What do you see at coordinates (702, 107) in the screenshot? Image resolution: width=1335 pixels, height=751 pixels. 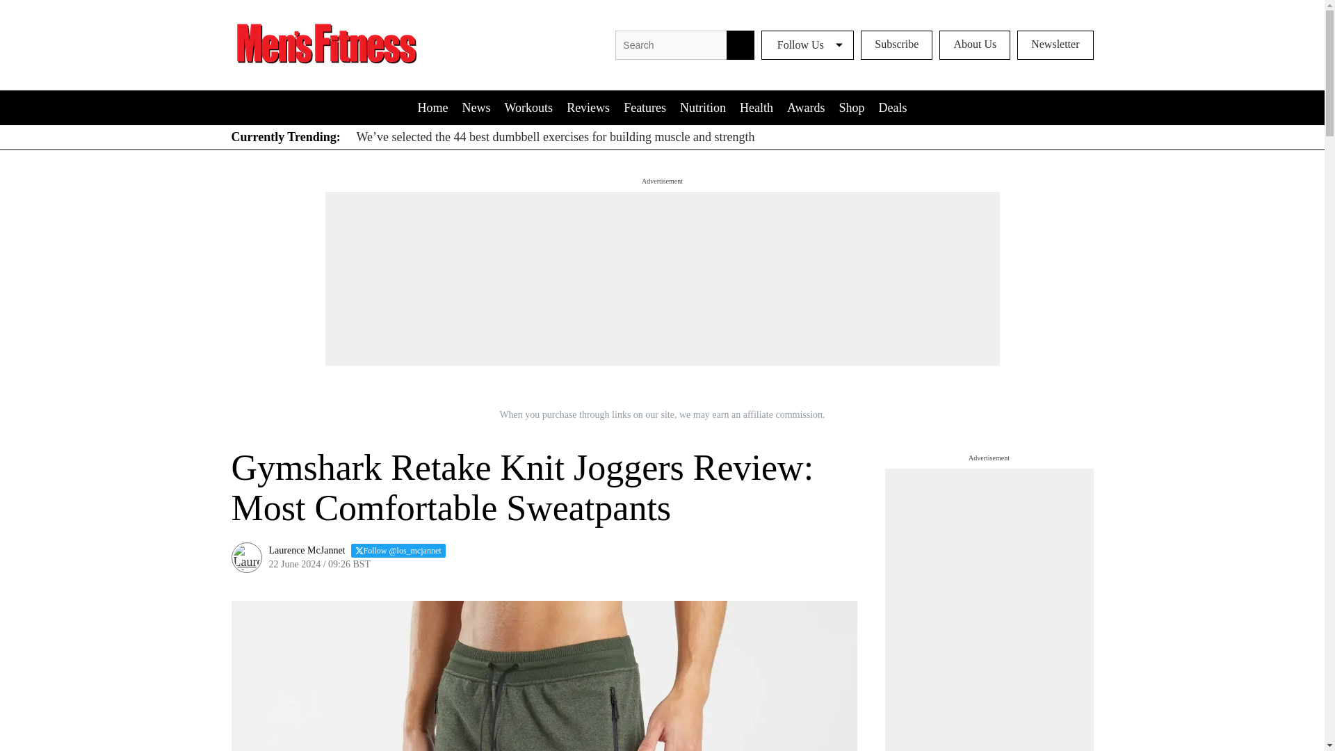 I see `Nutrition` at bounding box center [702, 107].